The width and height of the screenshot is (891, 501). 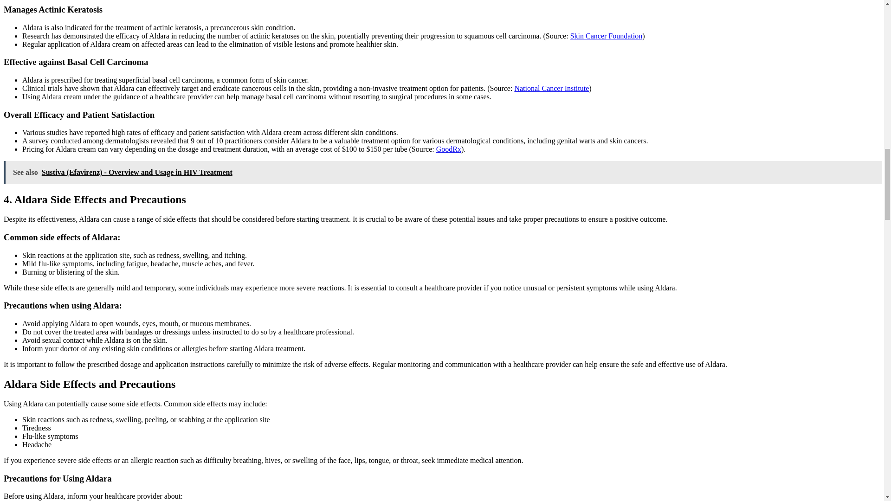 What do you see at coordinates (449, 149) in the screenshot?
I see `GoodRx` at bounding box center [449, 149].